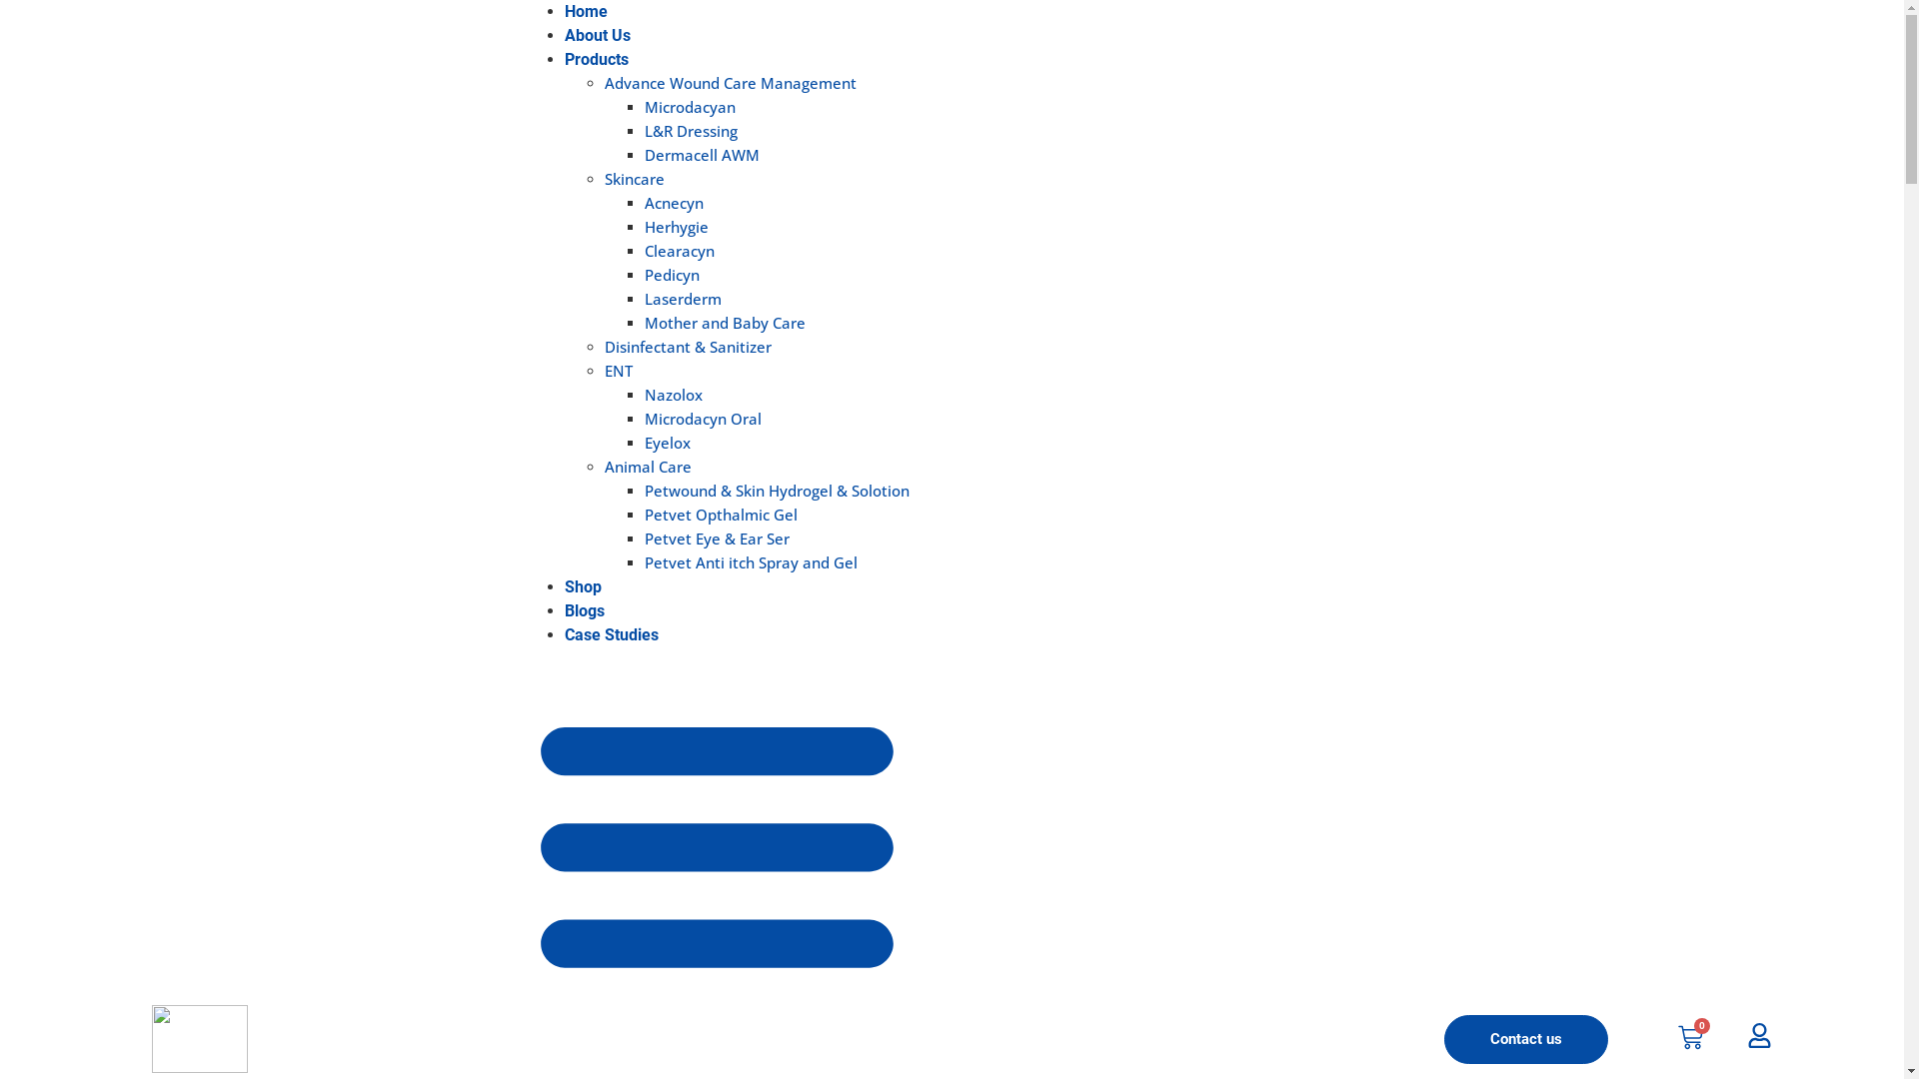 The width and height of the screenshot is (1919, 1079). I want to click on 0, so click(1691, 1039).